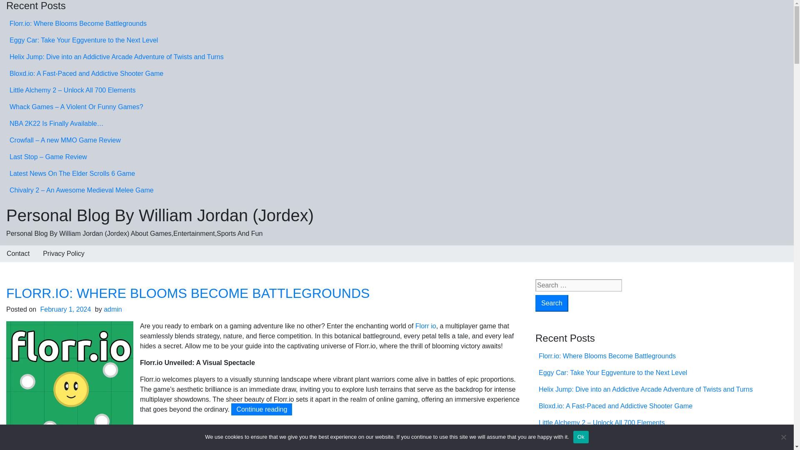 The height and width of the screenshot is (450, 800). What do you see at coordinates (86, 73) in the screenshot?
I see `Bloxd.io: A Fast-Paced and Addictive Shooter Game` at bounding box center [86, 73].